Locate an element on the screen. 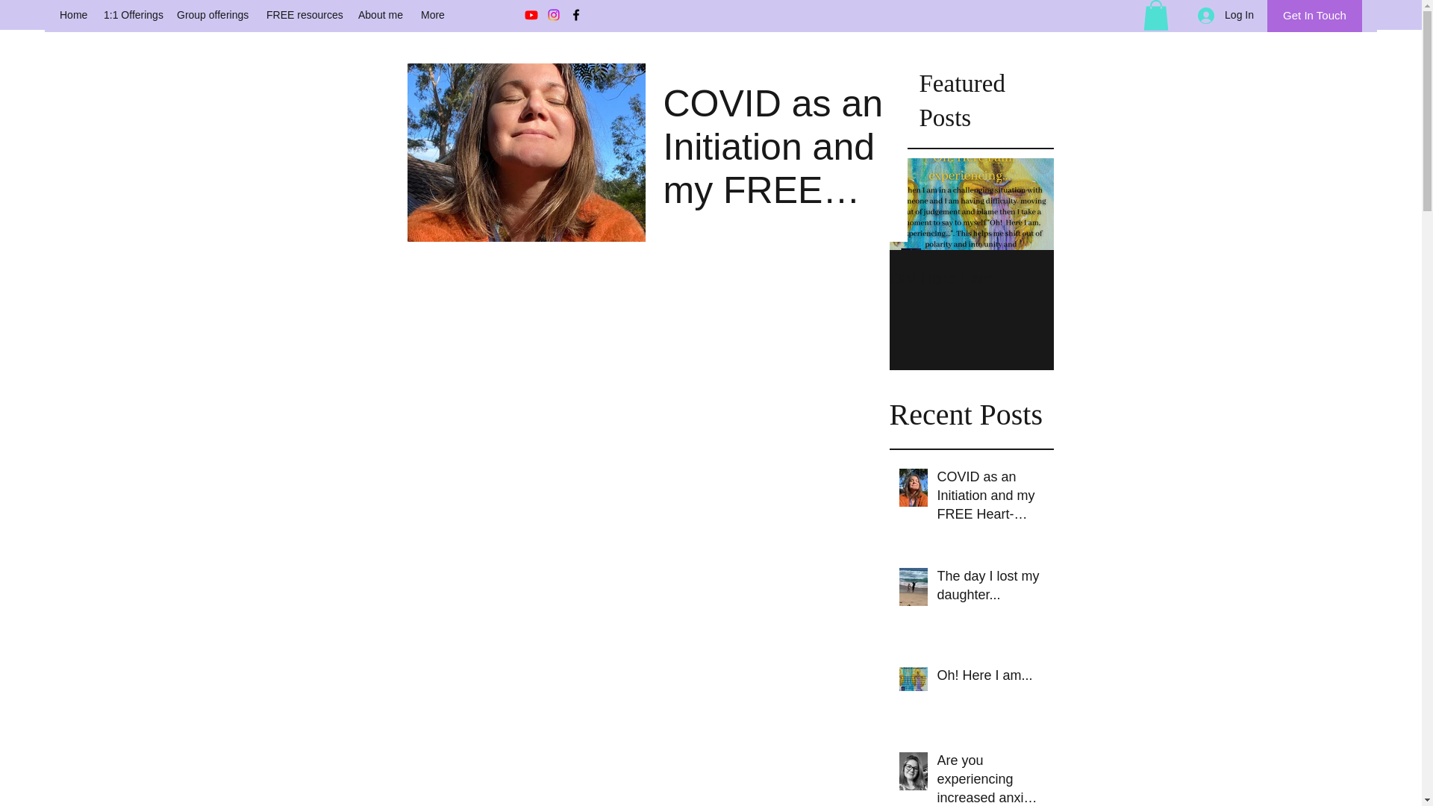 The height and width of the screenshot is (806, 1433). Are you experiencing increased anxiety or tension right now? is located at coordinates (990, 778).